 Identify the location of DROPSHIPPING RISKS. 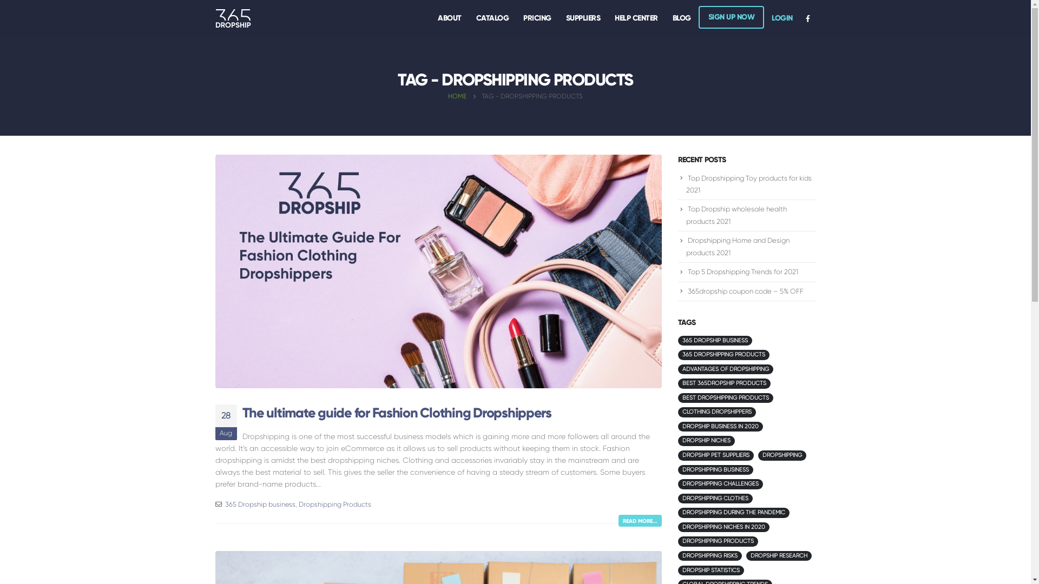
(709, 556).